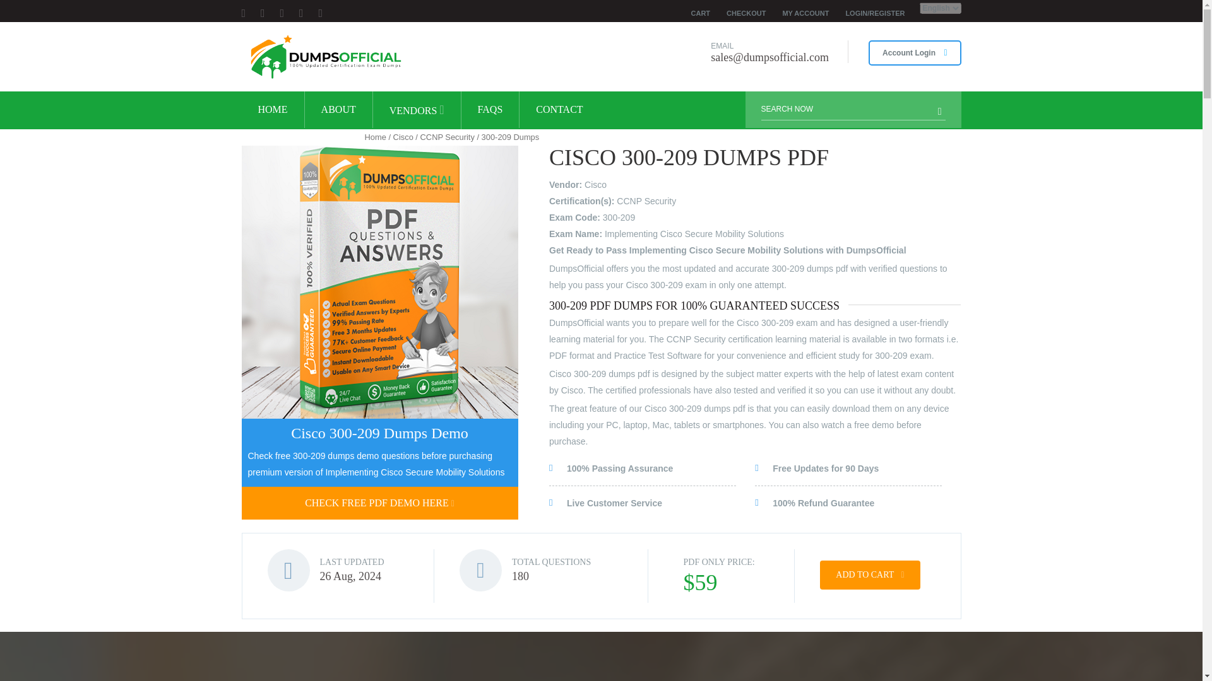 This screenshot has height=681, width=1212. Describe the element at coordinates (324, 57) in the screenshot. I see `Dumps Official` at that location.